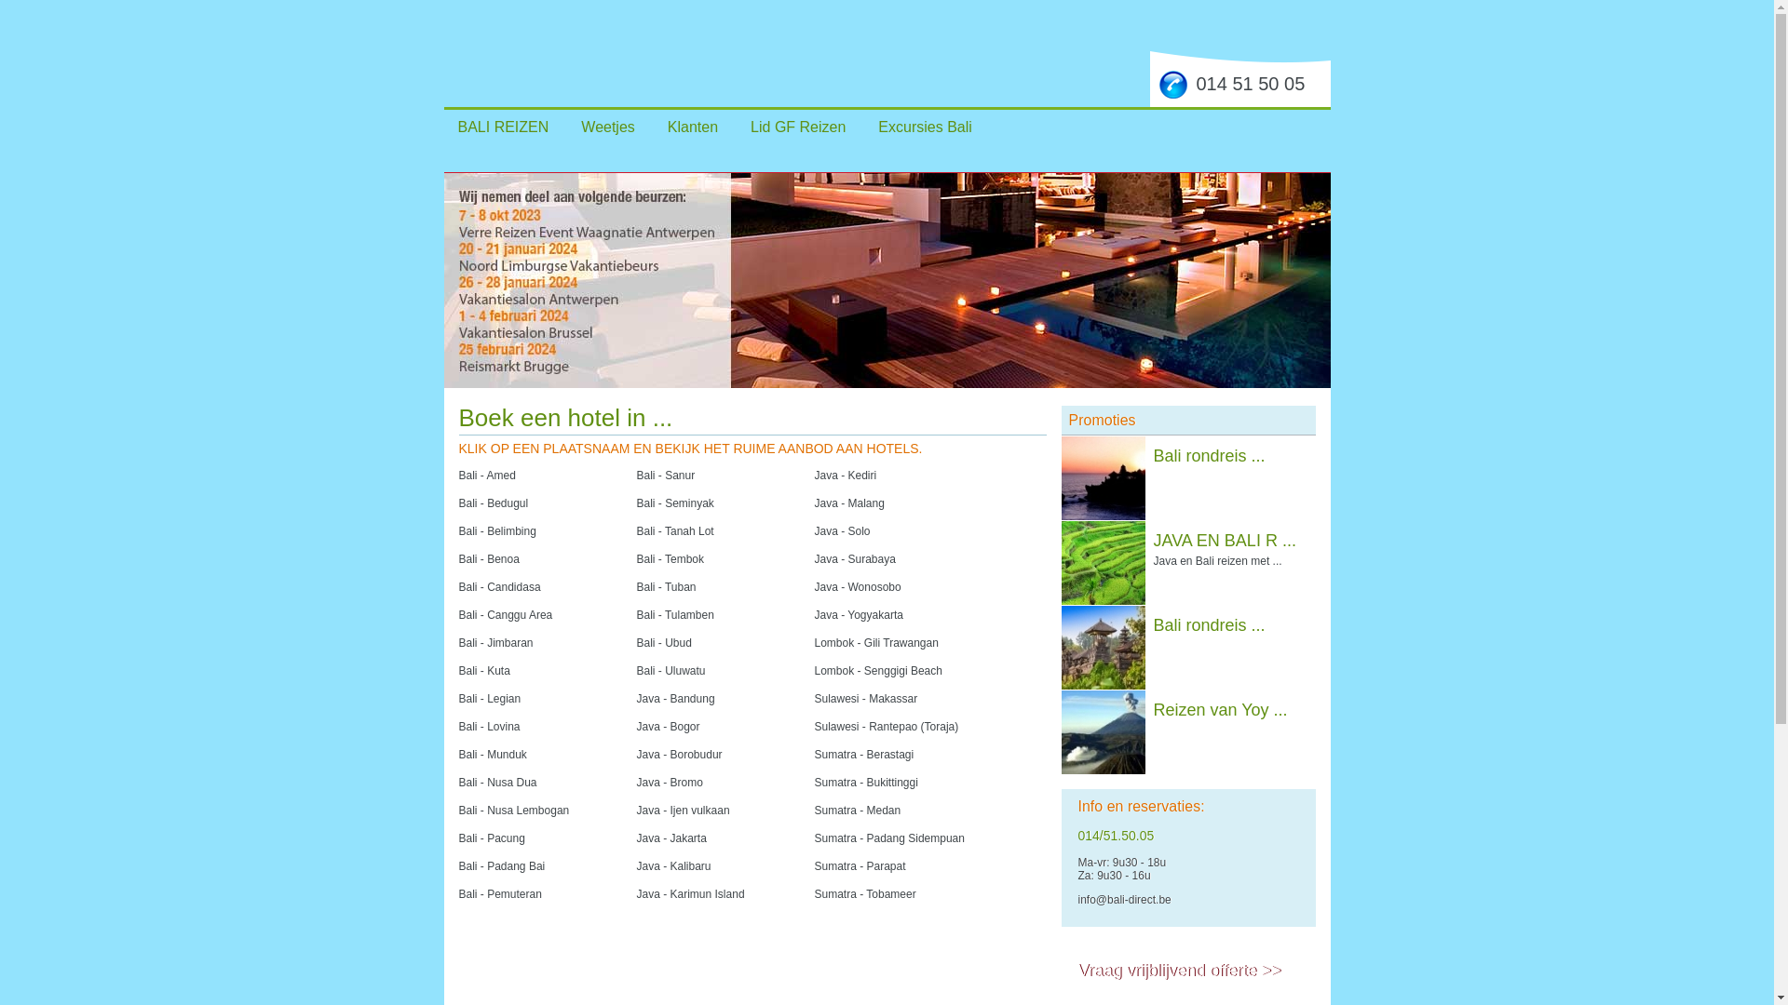  I want to click on Bali - Lovina, so click(488, 726).